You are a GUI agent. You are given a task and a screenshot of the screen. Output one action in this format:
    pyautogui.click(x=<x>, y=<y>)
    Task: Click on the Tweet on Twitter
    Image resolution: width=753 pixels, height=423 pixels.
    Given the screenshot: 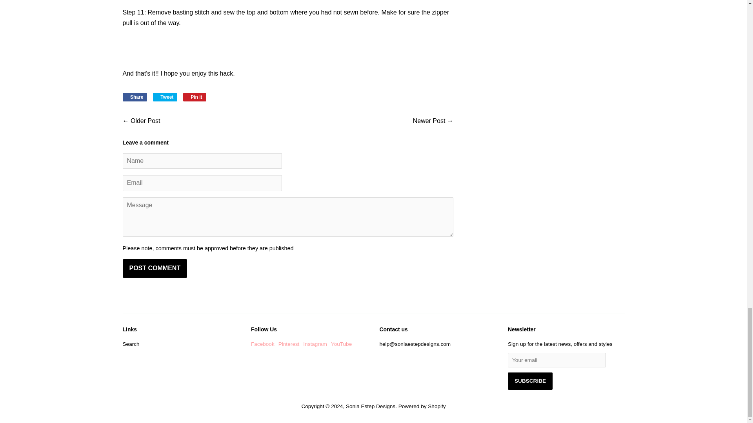 What is the action you would take?
    pyautogui.click(x=165, y=97)
    